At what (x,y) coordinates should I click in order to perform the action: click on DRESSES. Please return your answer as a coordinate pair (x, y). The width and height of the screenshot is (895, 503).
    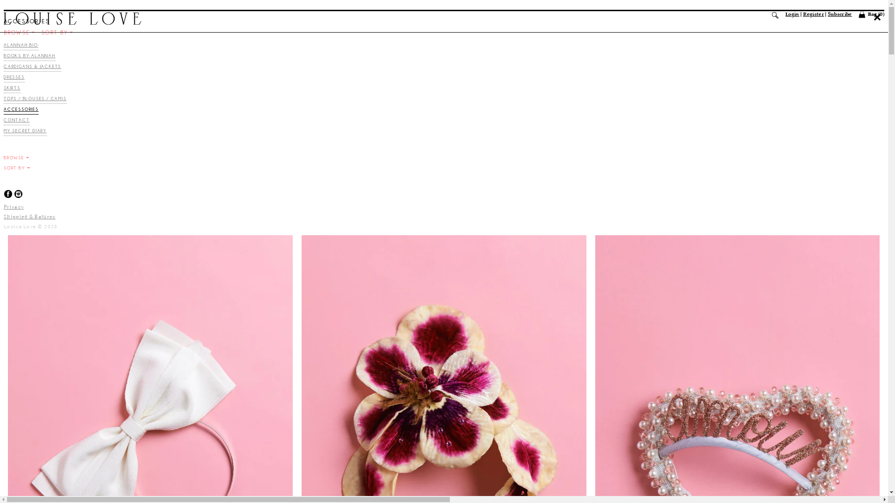
    Looking at the image, I should click on (14, 78).